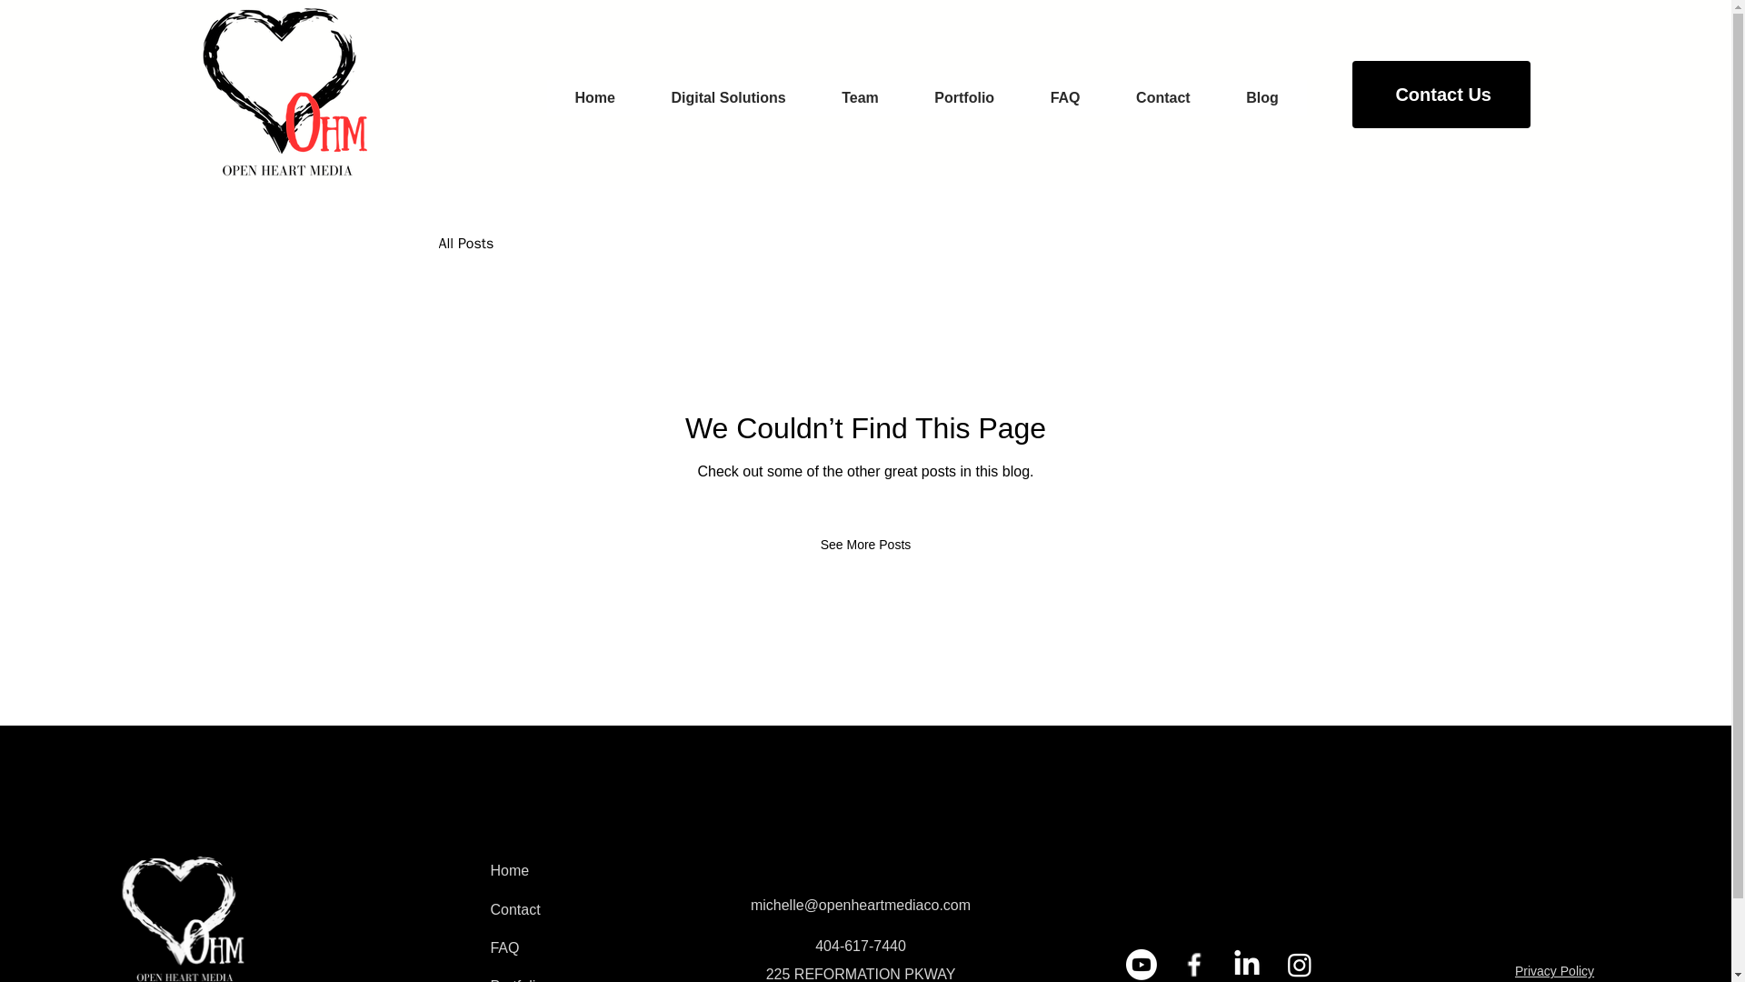 This screenshot has height=982, width=1745. What do you see at coordinates (1261, 98) in the screenshot?
I see `Blog` at bounding box center [1261, 98].